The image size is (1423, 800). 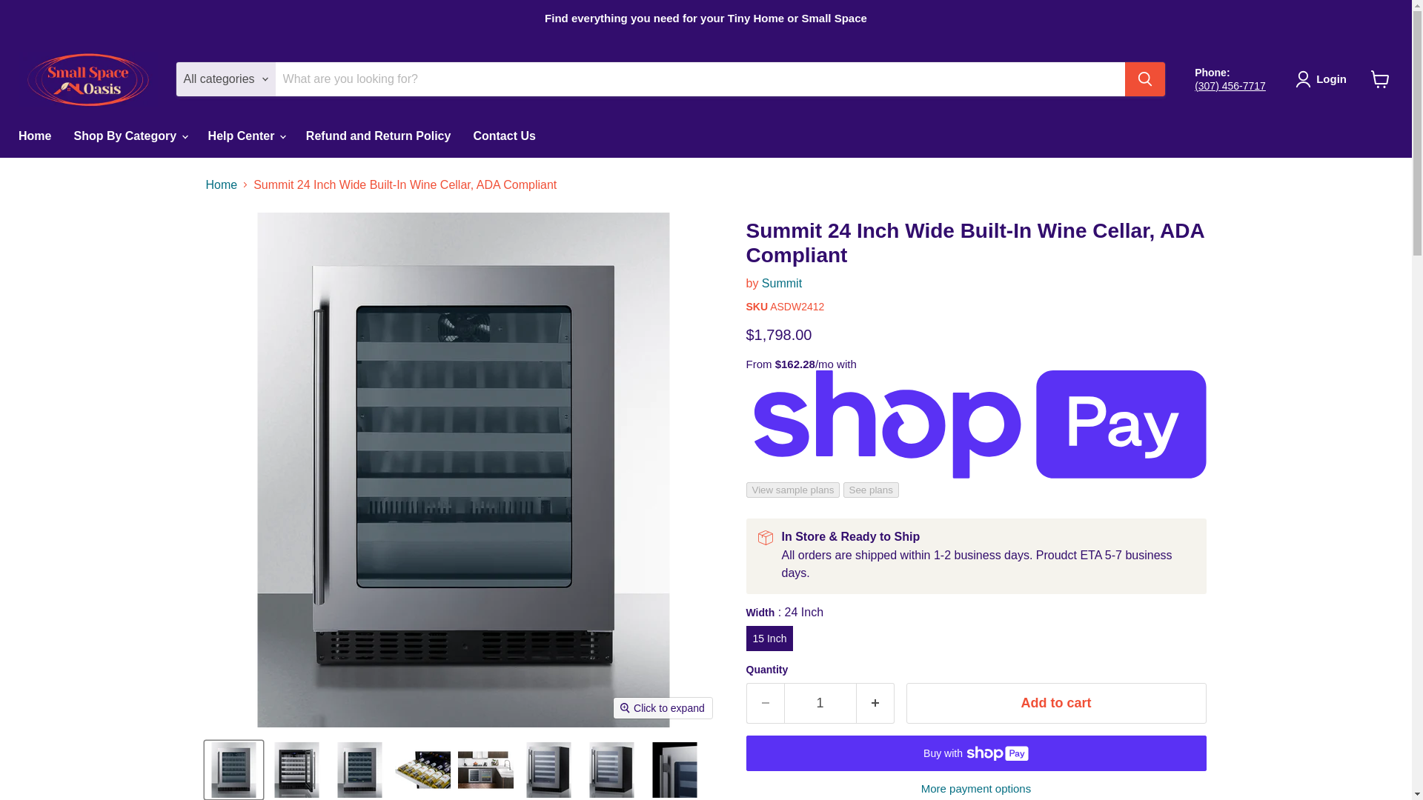 What do you see at coordinates (820, 704) in the screenshot?
I see `1` at bounding box center [820, 704].